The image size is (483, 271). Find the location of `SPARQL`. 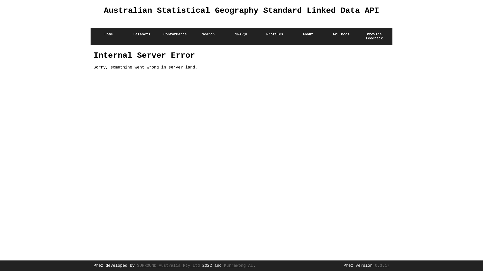

SPARQL is located at coordinates (242, 36).